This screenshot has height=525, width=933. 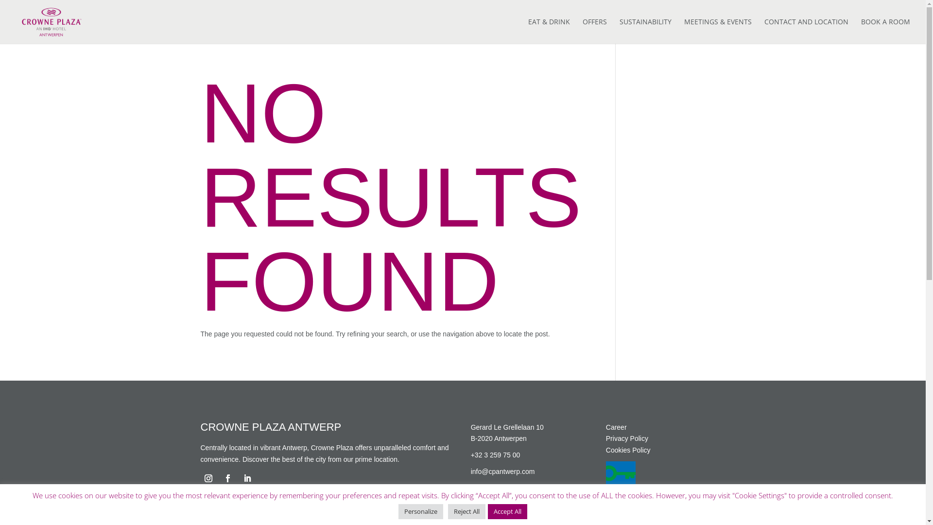 What do you see at coordinates (621, 480) in the screenshot?
I see `Logo-Green-Key` at bounding box center [621, 480].